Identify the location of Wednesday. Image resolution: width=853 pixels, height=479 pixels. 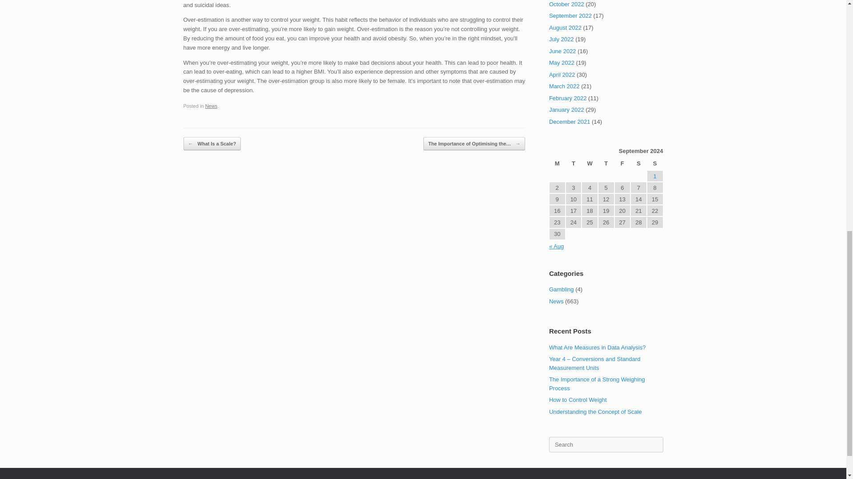
(590, 164).